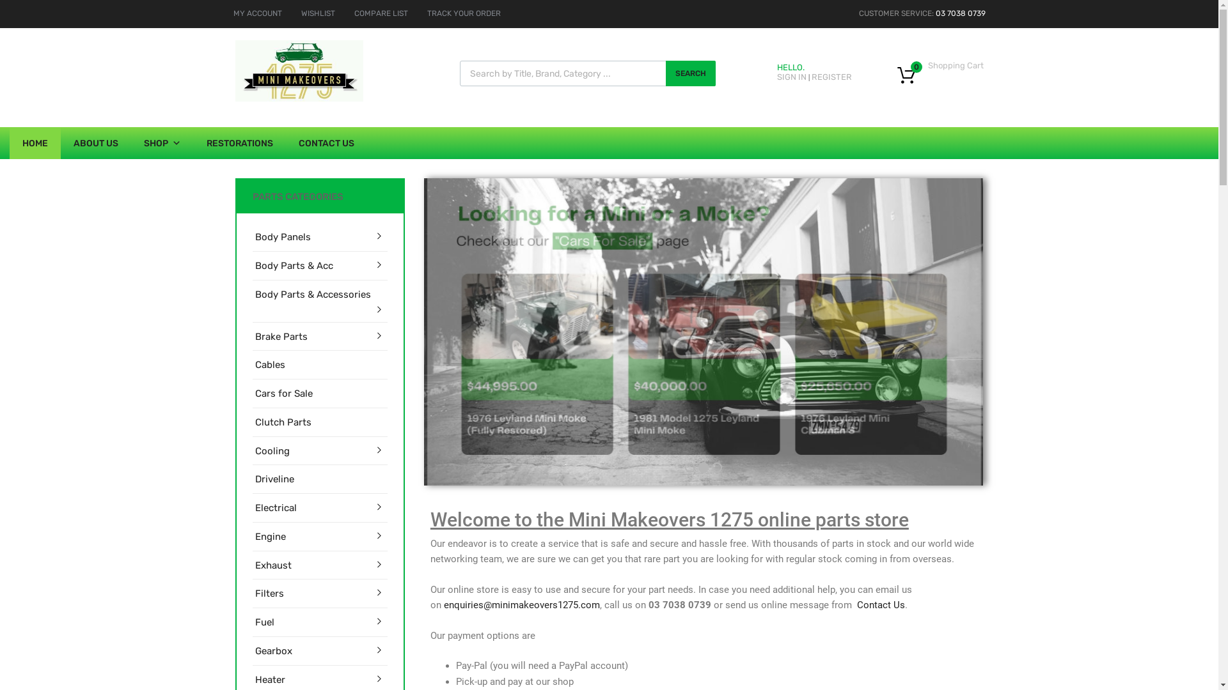 Image resolution: width=1228 pixels, height=690 pixels. What do you see at coordinates (326, 143) in the screenshot?
I see `CONTACT US` at bounding box center [326, 143].